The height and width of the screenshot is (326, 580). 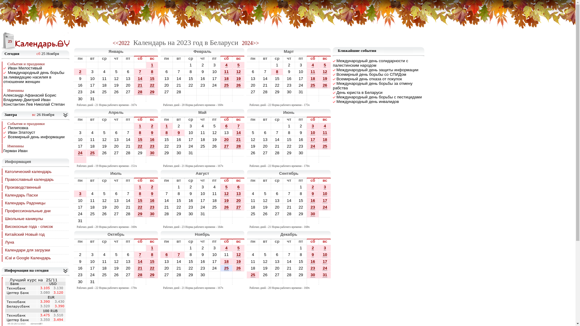 I want to click on 19, so click(x=227, y=200).